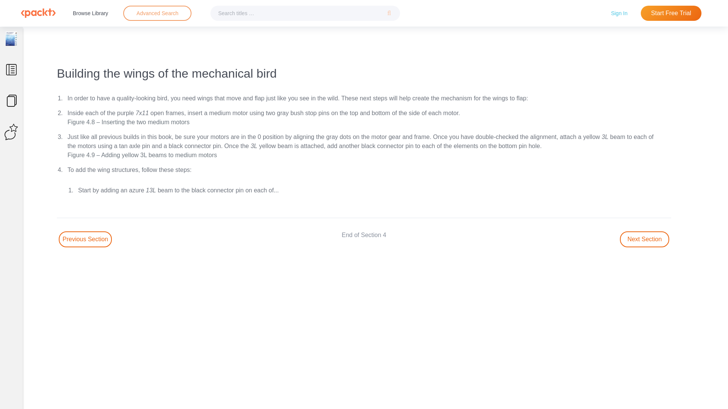 This screenshot has height=409, width=728. Describe the element at coordinates (157, 13) in the screenshot. I see `Advanced Search` at that location.